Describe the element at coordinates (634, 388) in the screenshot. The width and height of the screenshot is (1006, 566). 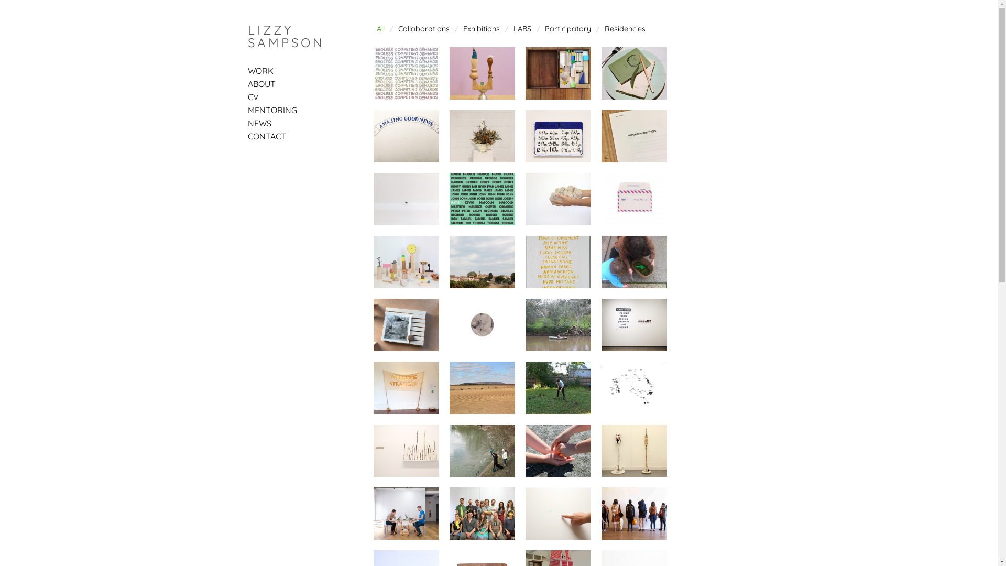
I see `Mine` at that location.